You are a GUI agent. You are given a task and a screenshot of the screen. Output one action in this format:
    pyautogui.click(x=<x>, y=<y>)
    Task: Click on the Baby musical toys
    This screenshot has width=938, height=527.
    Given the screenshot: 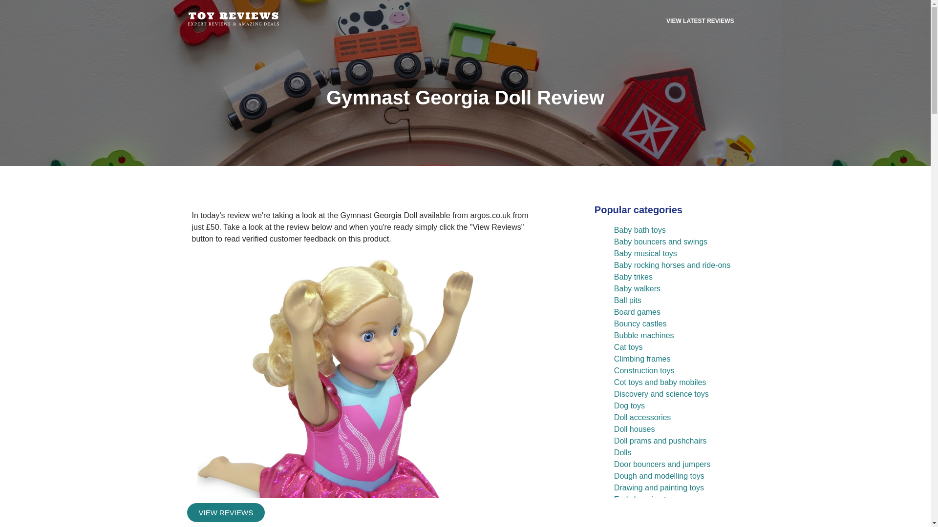 What is the action you would take?
    pyautogui.click(x=646, y=253)
    